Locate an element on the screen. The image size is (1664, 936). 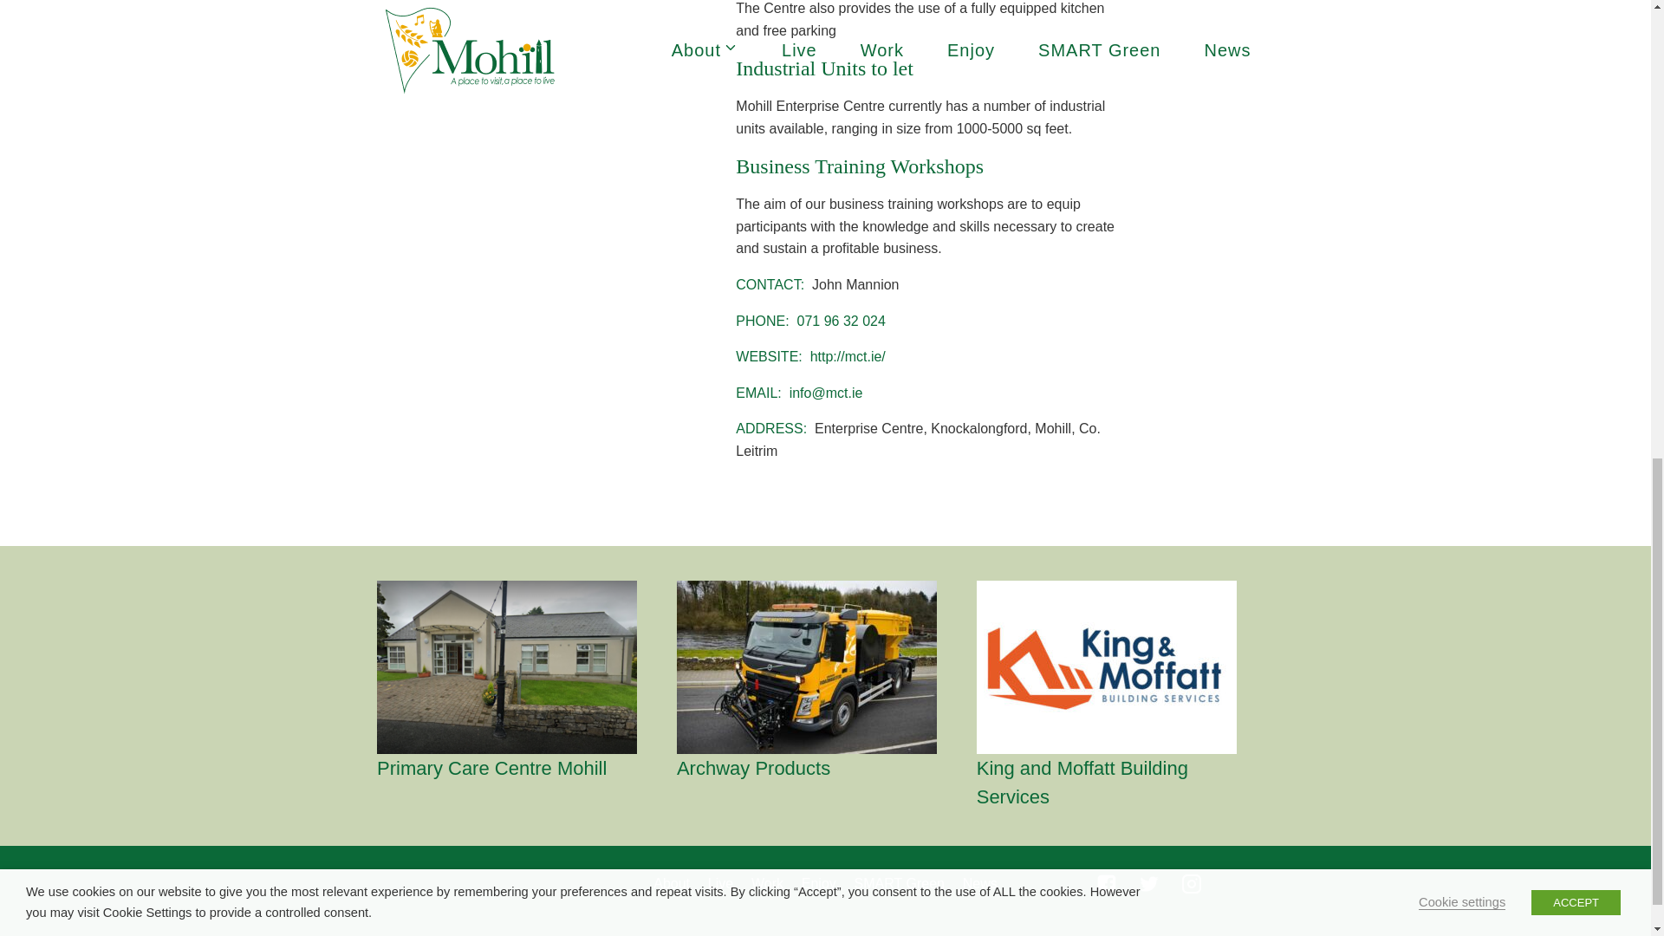
071 96 32 024 is located at coordinates (841, 321).